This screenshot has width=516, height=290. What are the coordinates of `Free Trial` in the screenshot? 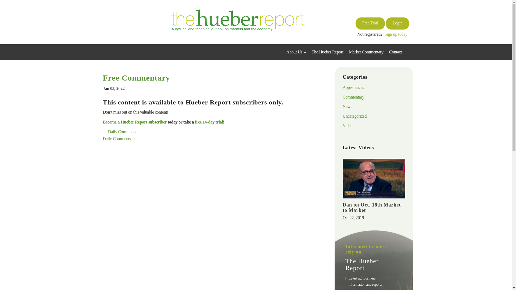 It's located at (370, 23).